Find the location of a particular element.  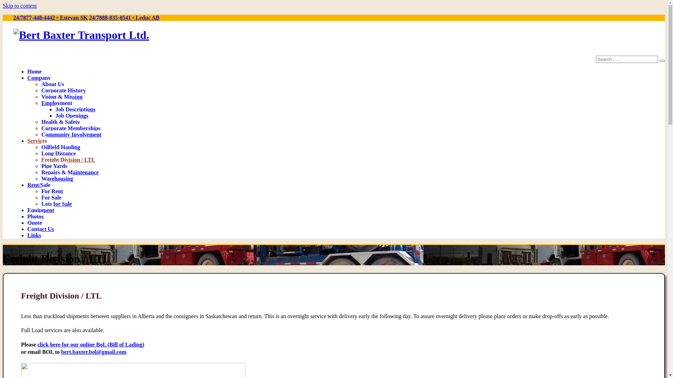

Corporate History is located at coordinates (63, 90).